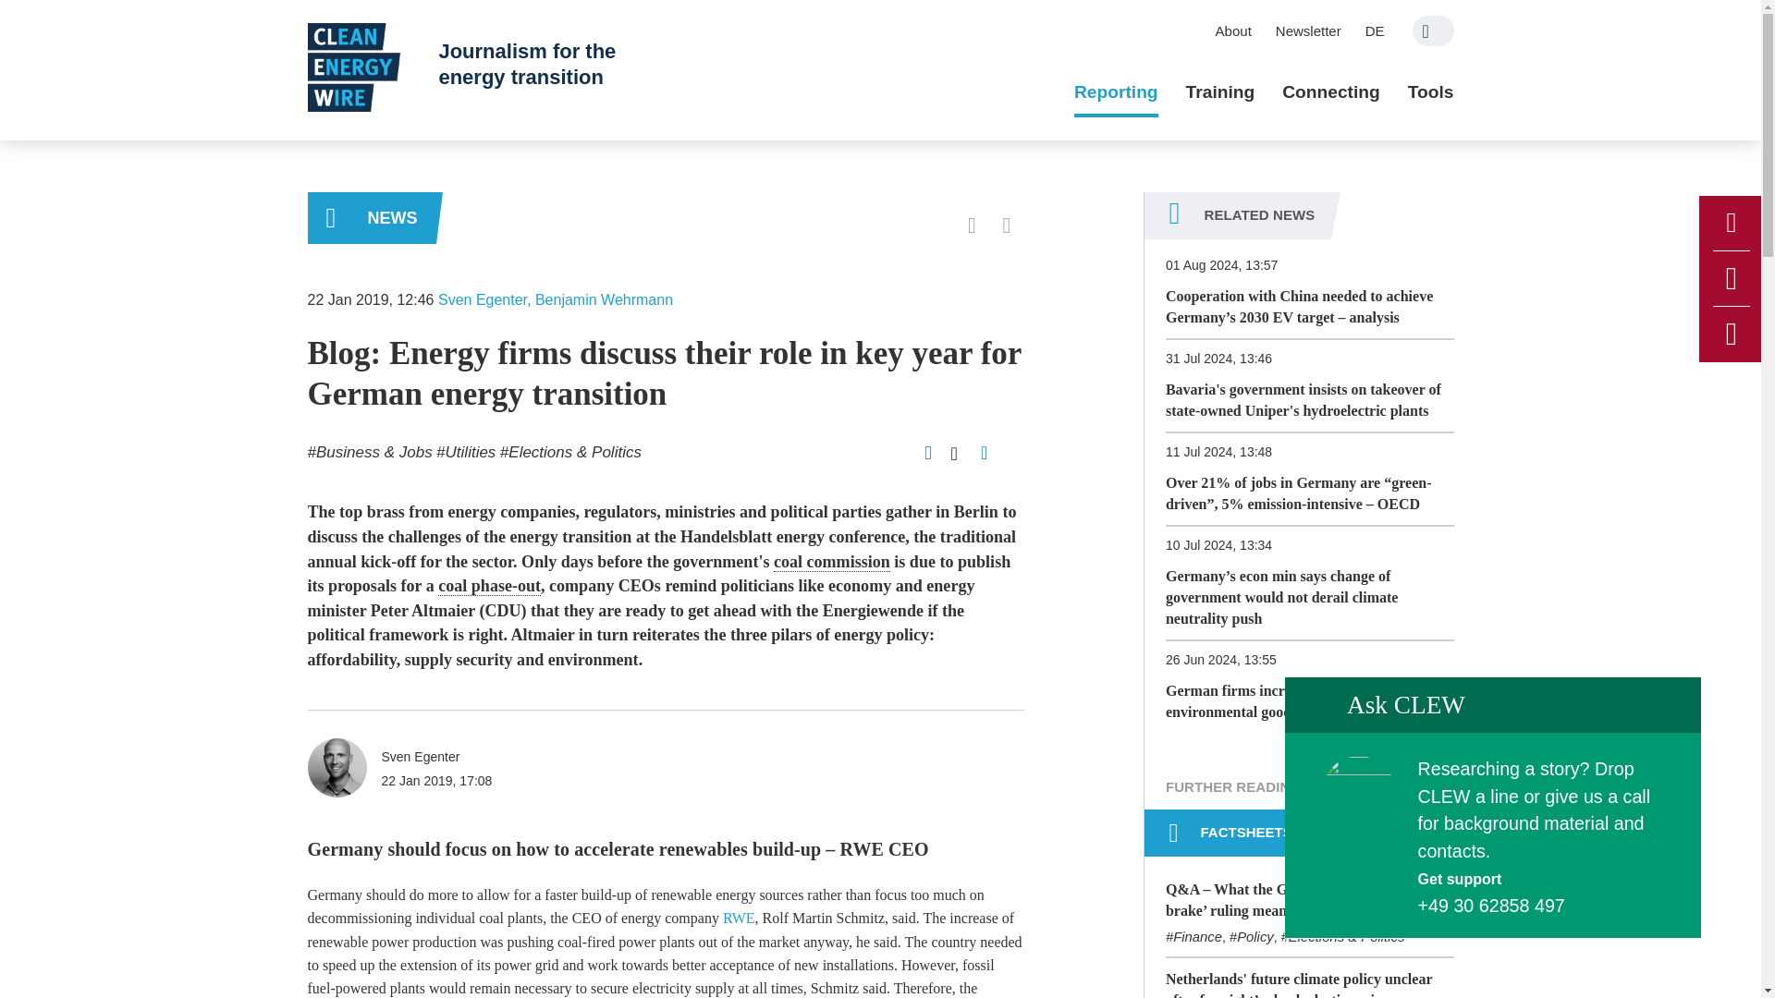 The width and height of the screenshot is (1775, 998). I want to click on About, so click(1233, 30).